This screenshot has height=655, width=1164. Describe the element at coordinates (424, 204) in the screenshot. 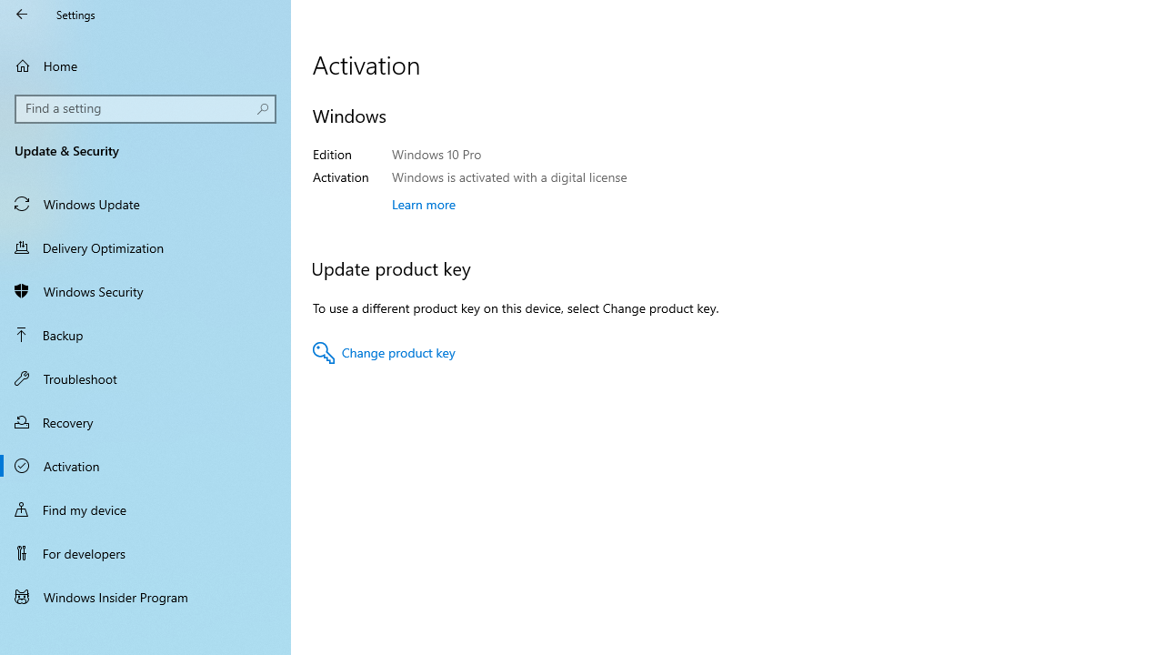

I see `Learn more about Windows activation` at that location.